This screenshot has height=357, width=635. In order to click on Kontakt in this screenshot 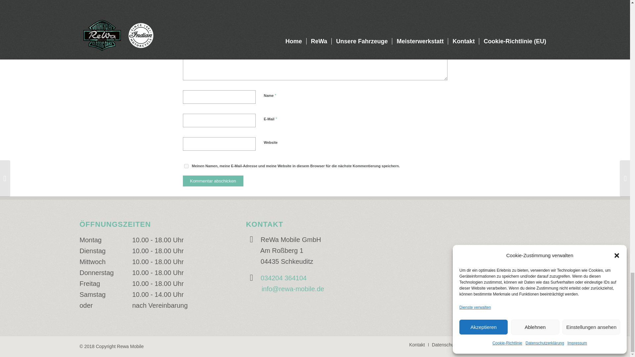, I will do `click(417, 344)`.